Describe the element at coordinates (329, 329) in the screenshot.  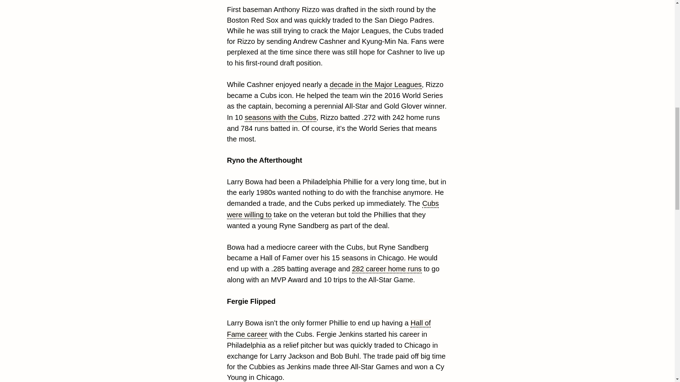
I see `Hall of Fame career` at that location.